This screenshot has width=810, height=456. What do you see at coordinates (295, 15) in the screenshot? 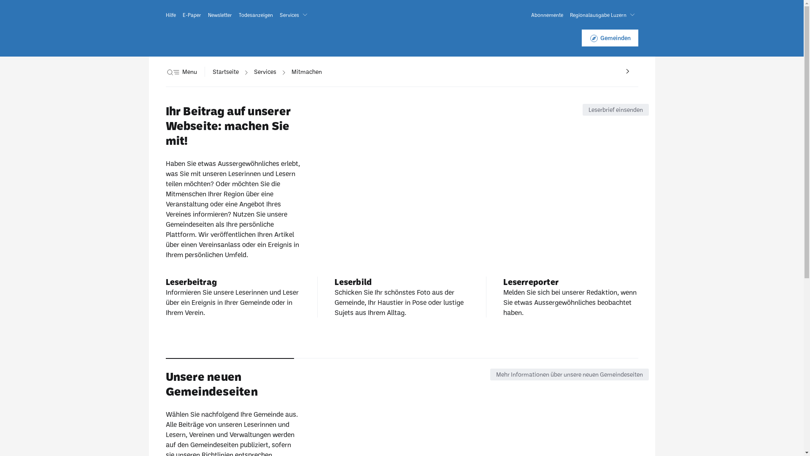
I see `Services` at bounding box center [295, 15].